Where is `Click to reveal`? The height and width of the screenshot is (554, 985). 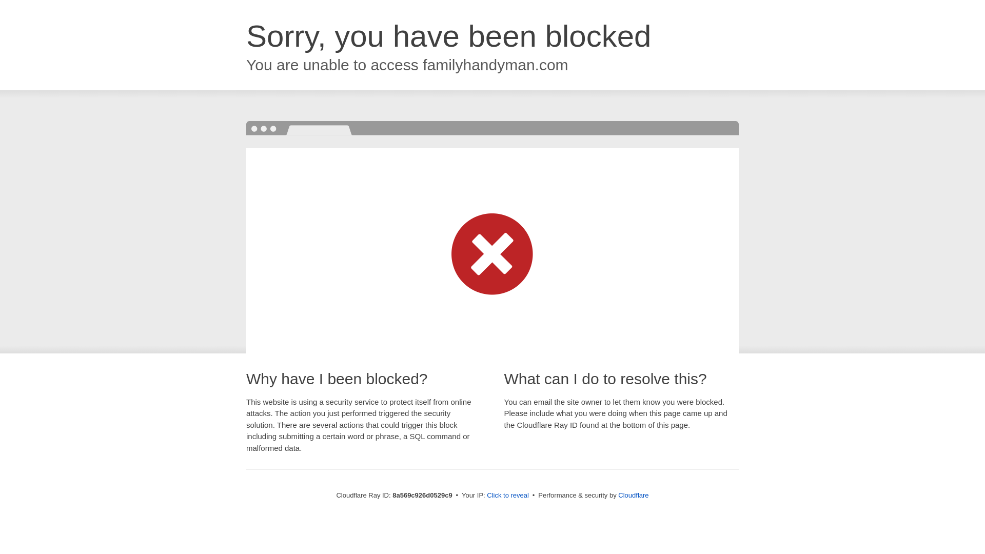
Click to reveal is located at coordinates (508, 496).